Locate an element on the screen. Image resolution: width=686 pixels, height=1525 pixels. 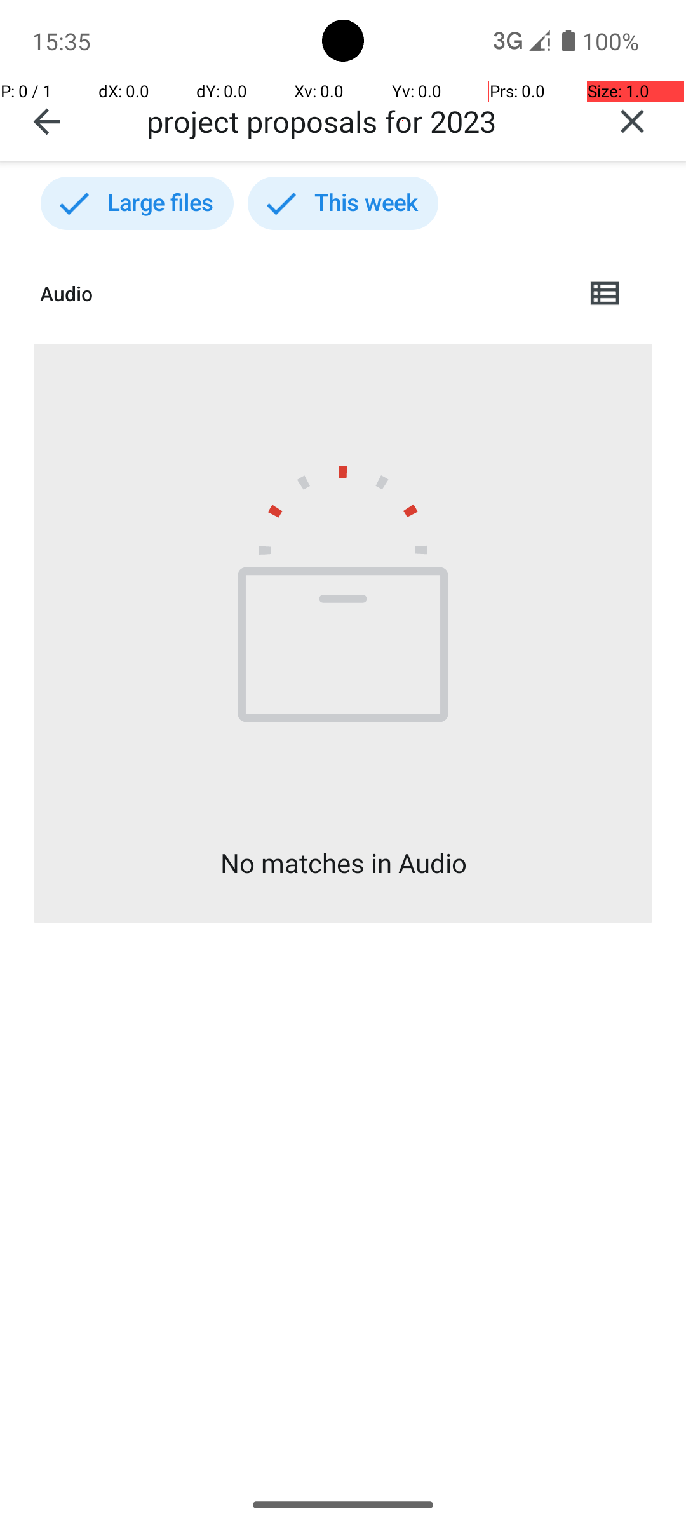
Clear query is located at coordinates (633, 121).